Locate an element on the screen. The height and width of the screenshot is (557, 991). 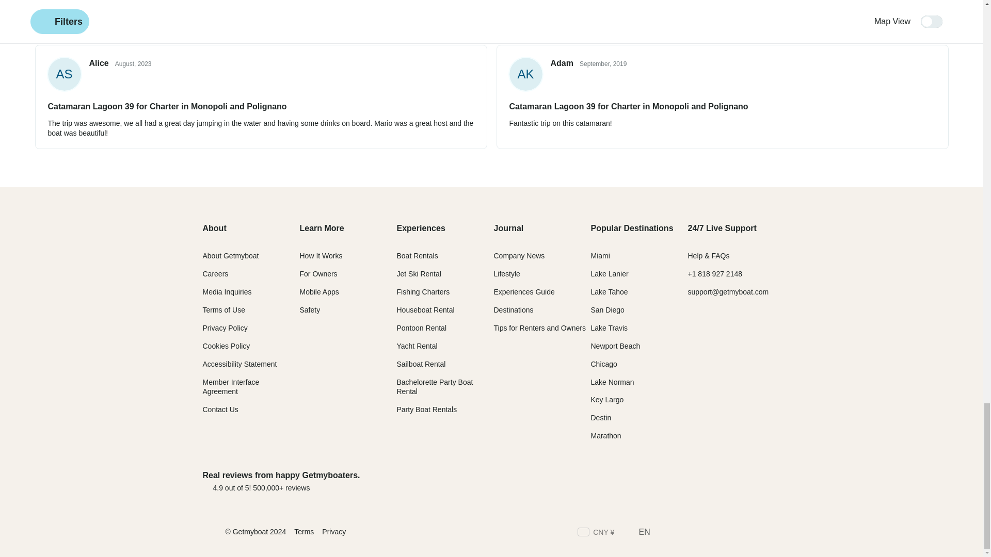
Get it on Google Play is located at coordinates (746, 481).